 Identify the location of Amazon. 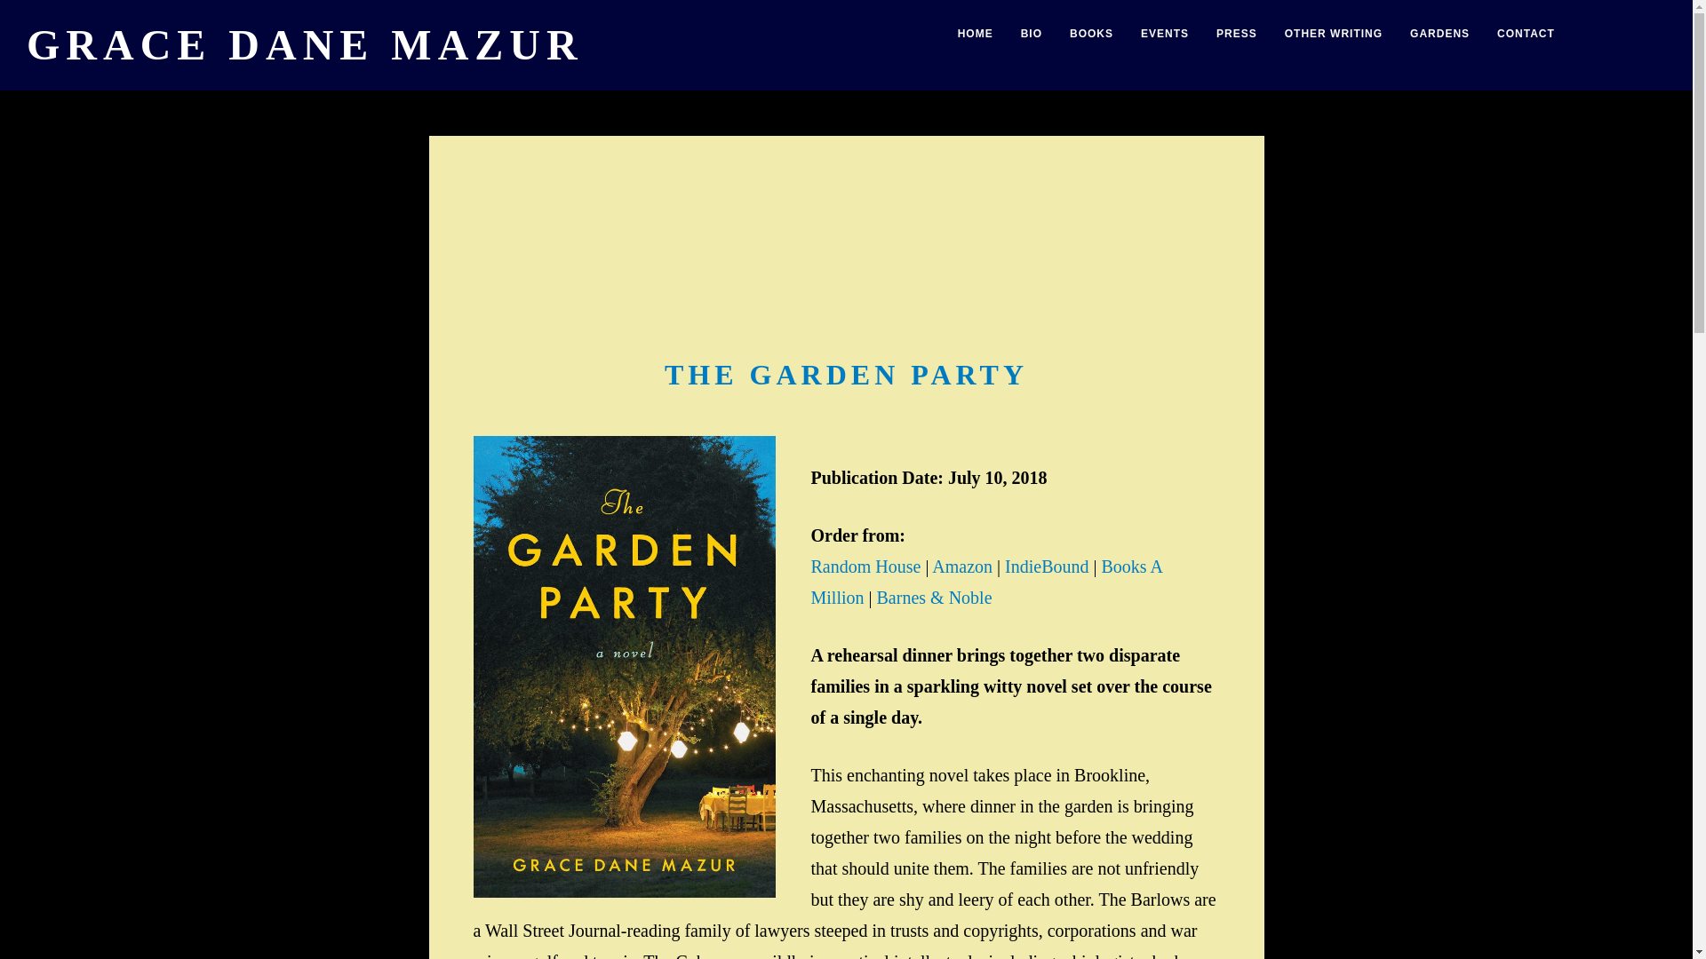
(961, 567).